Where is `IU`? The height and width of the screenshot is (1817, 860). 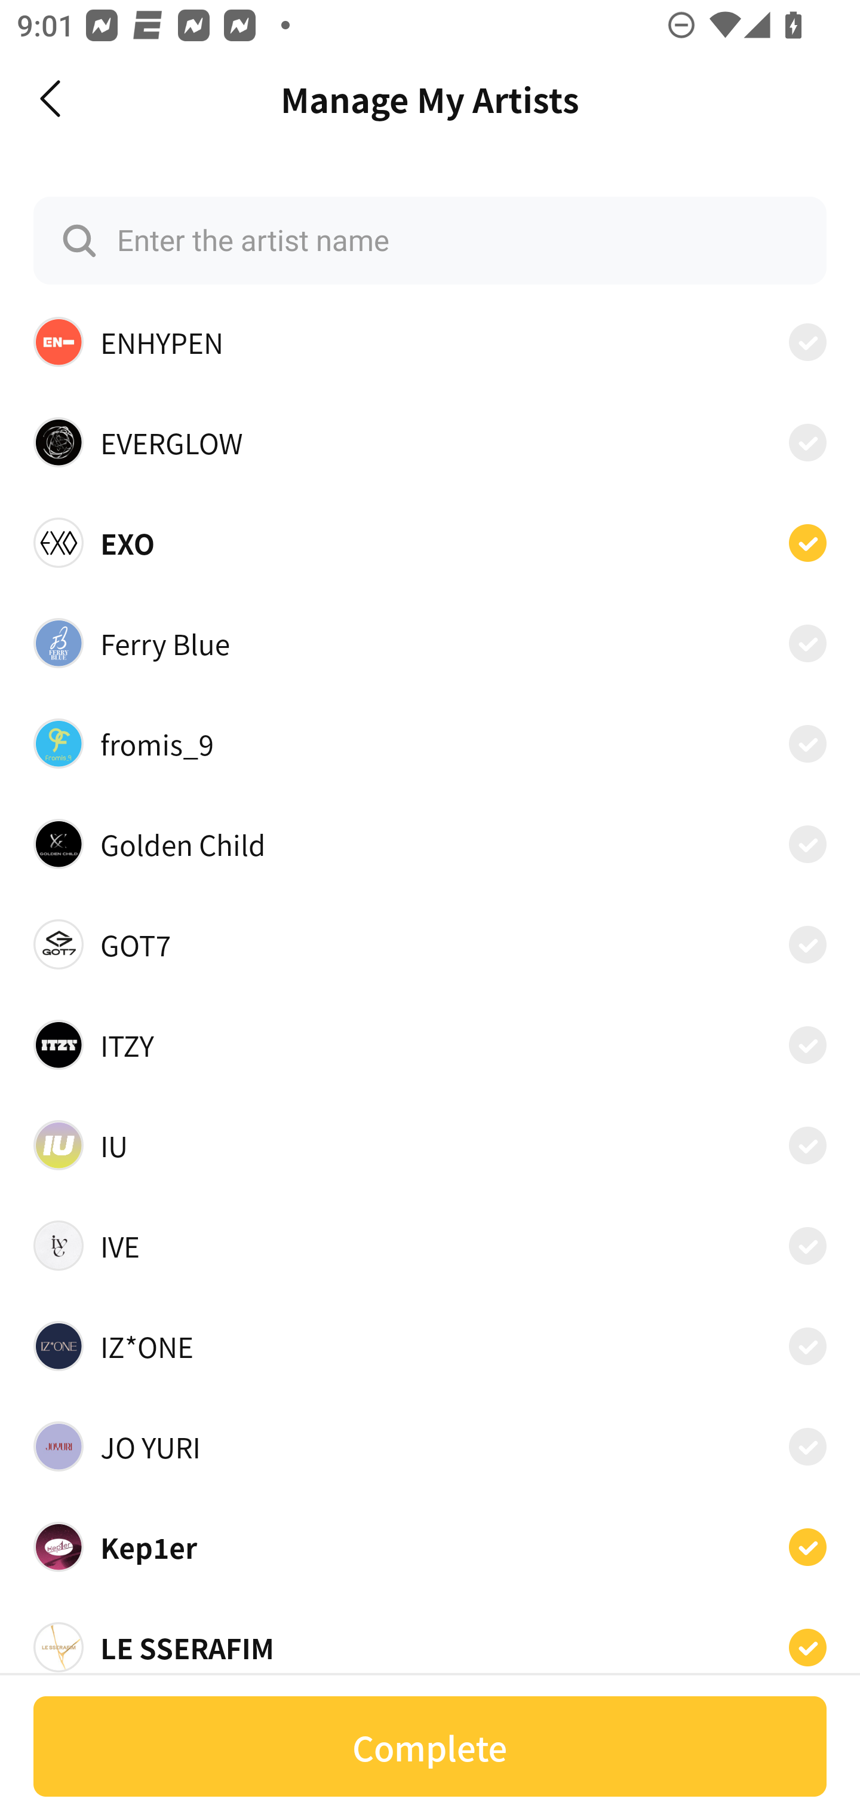
IU is located at coordinates (430, 1144).